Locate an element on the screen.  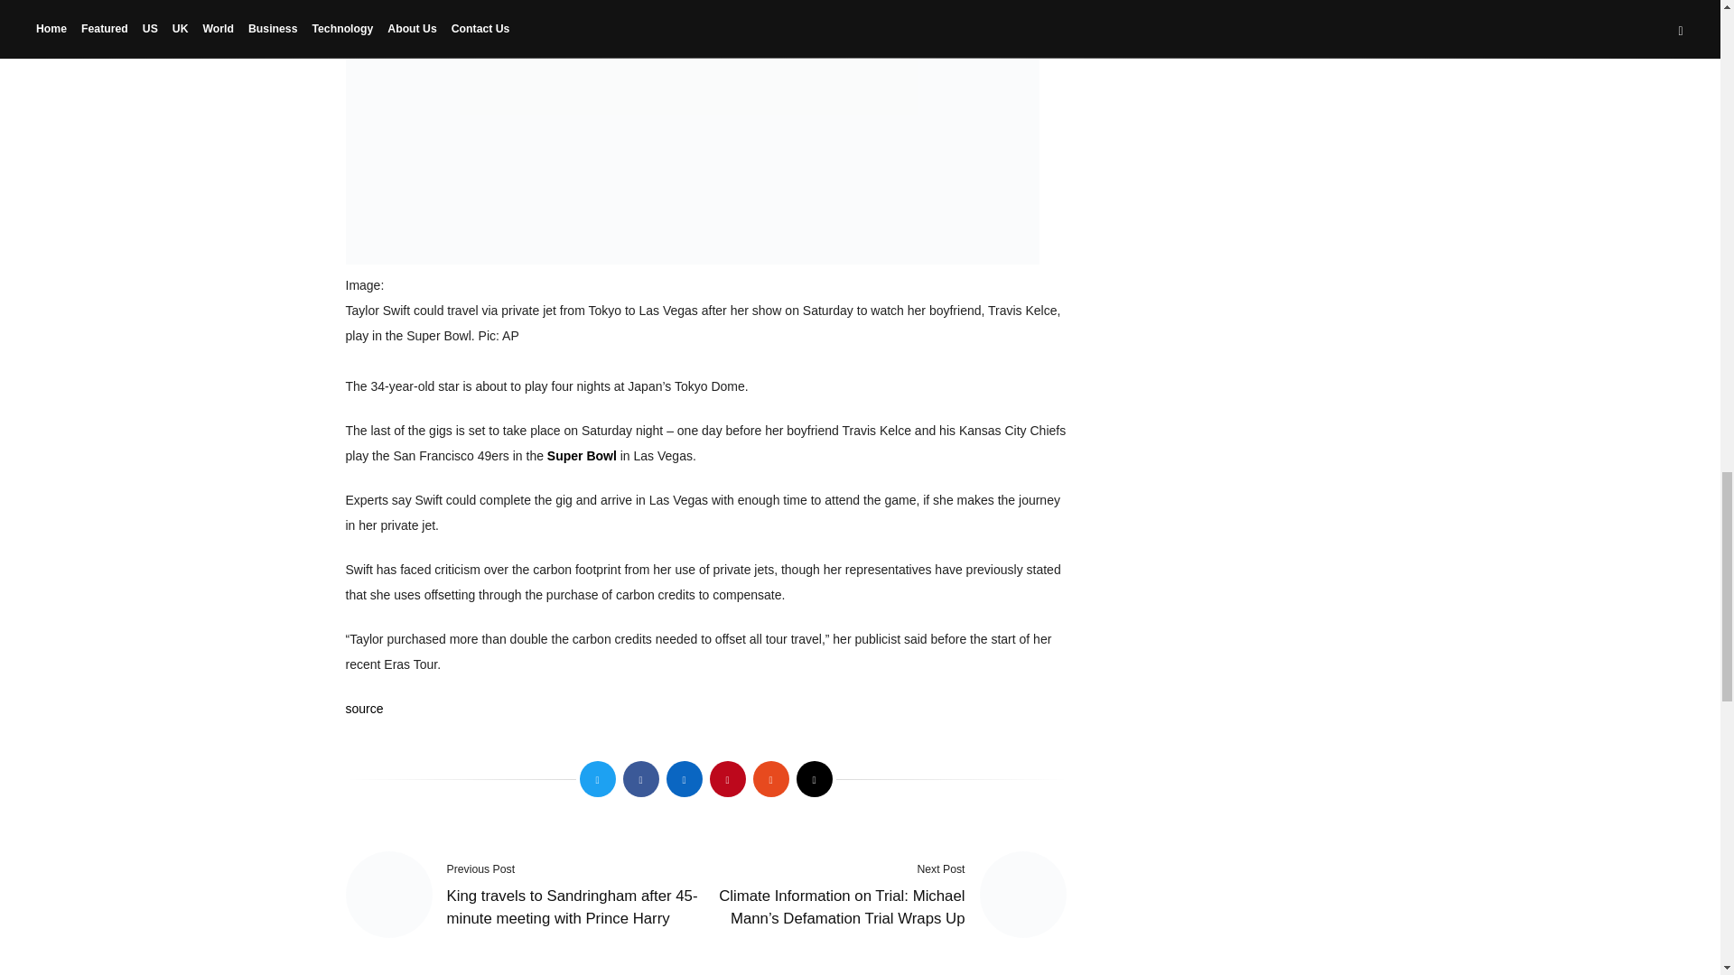
Share on Facebook is located at coordinates (640, 779).